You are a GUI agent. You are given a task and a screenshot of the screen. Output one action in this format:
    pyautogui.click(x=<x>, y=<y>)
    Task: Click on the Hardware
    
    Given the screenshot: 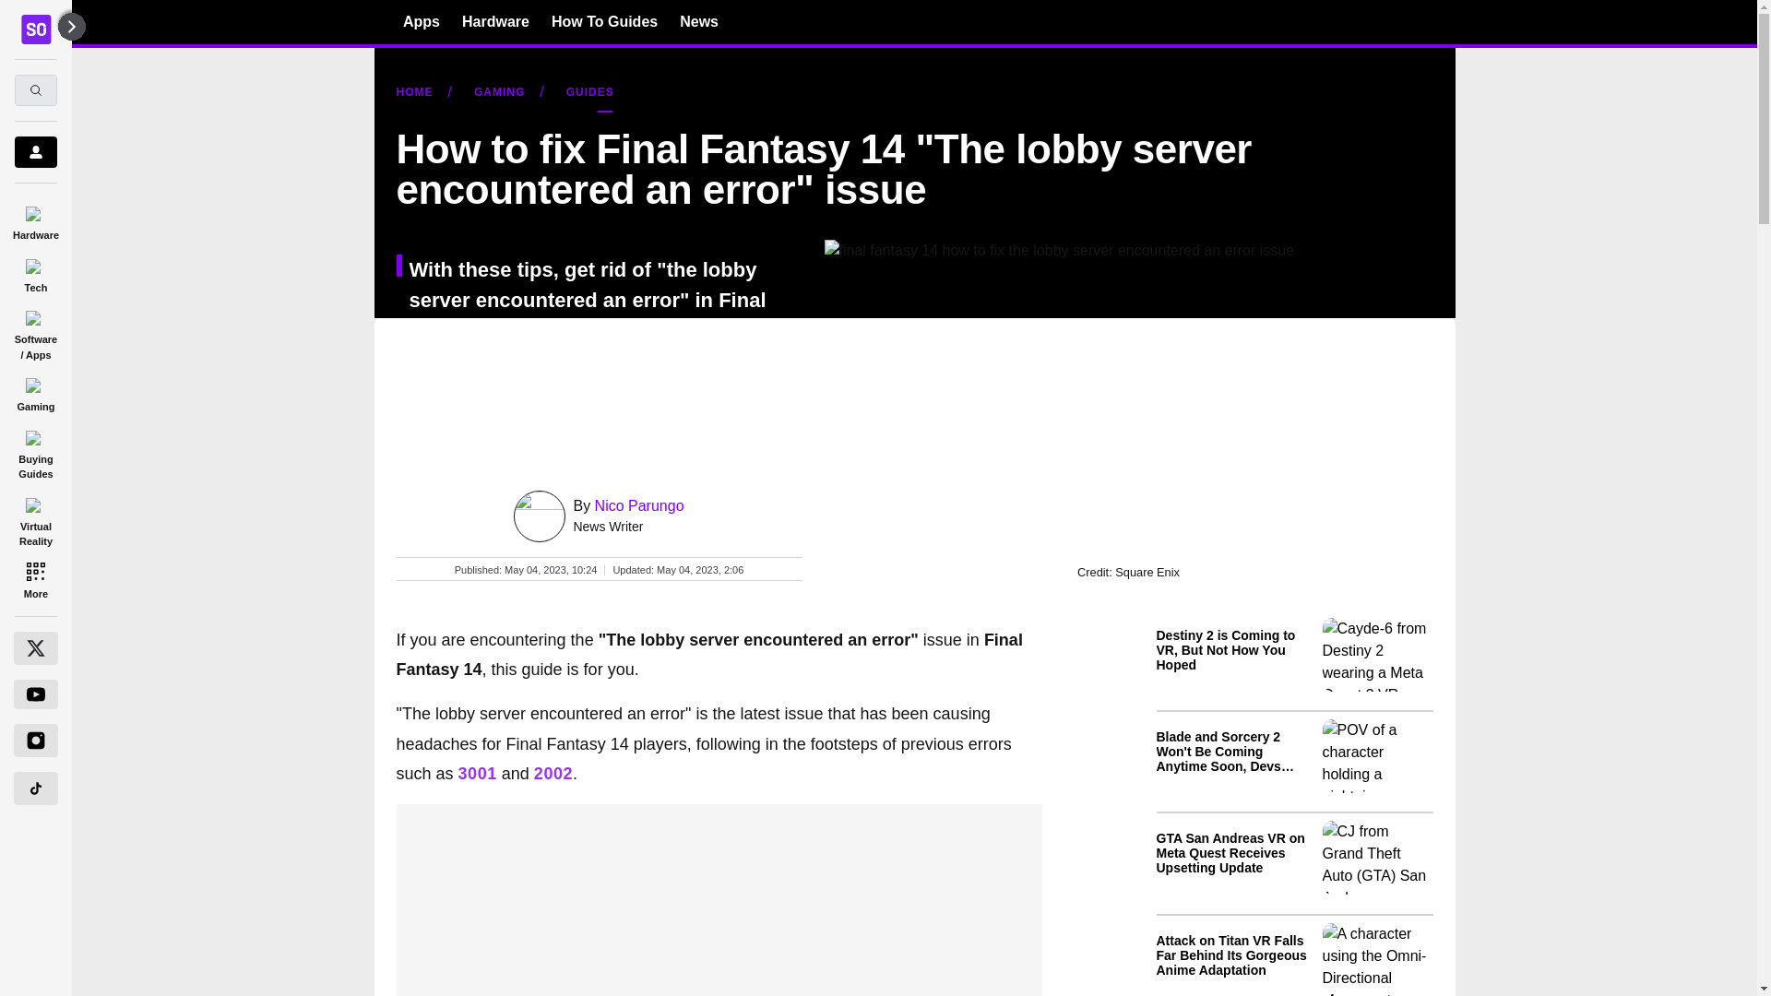 What is the action you would take?
    pyautogui.click(x=496, y=21)
    